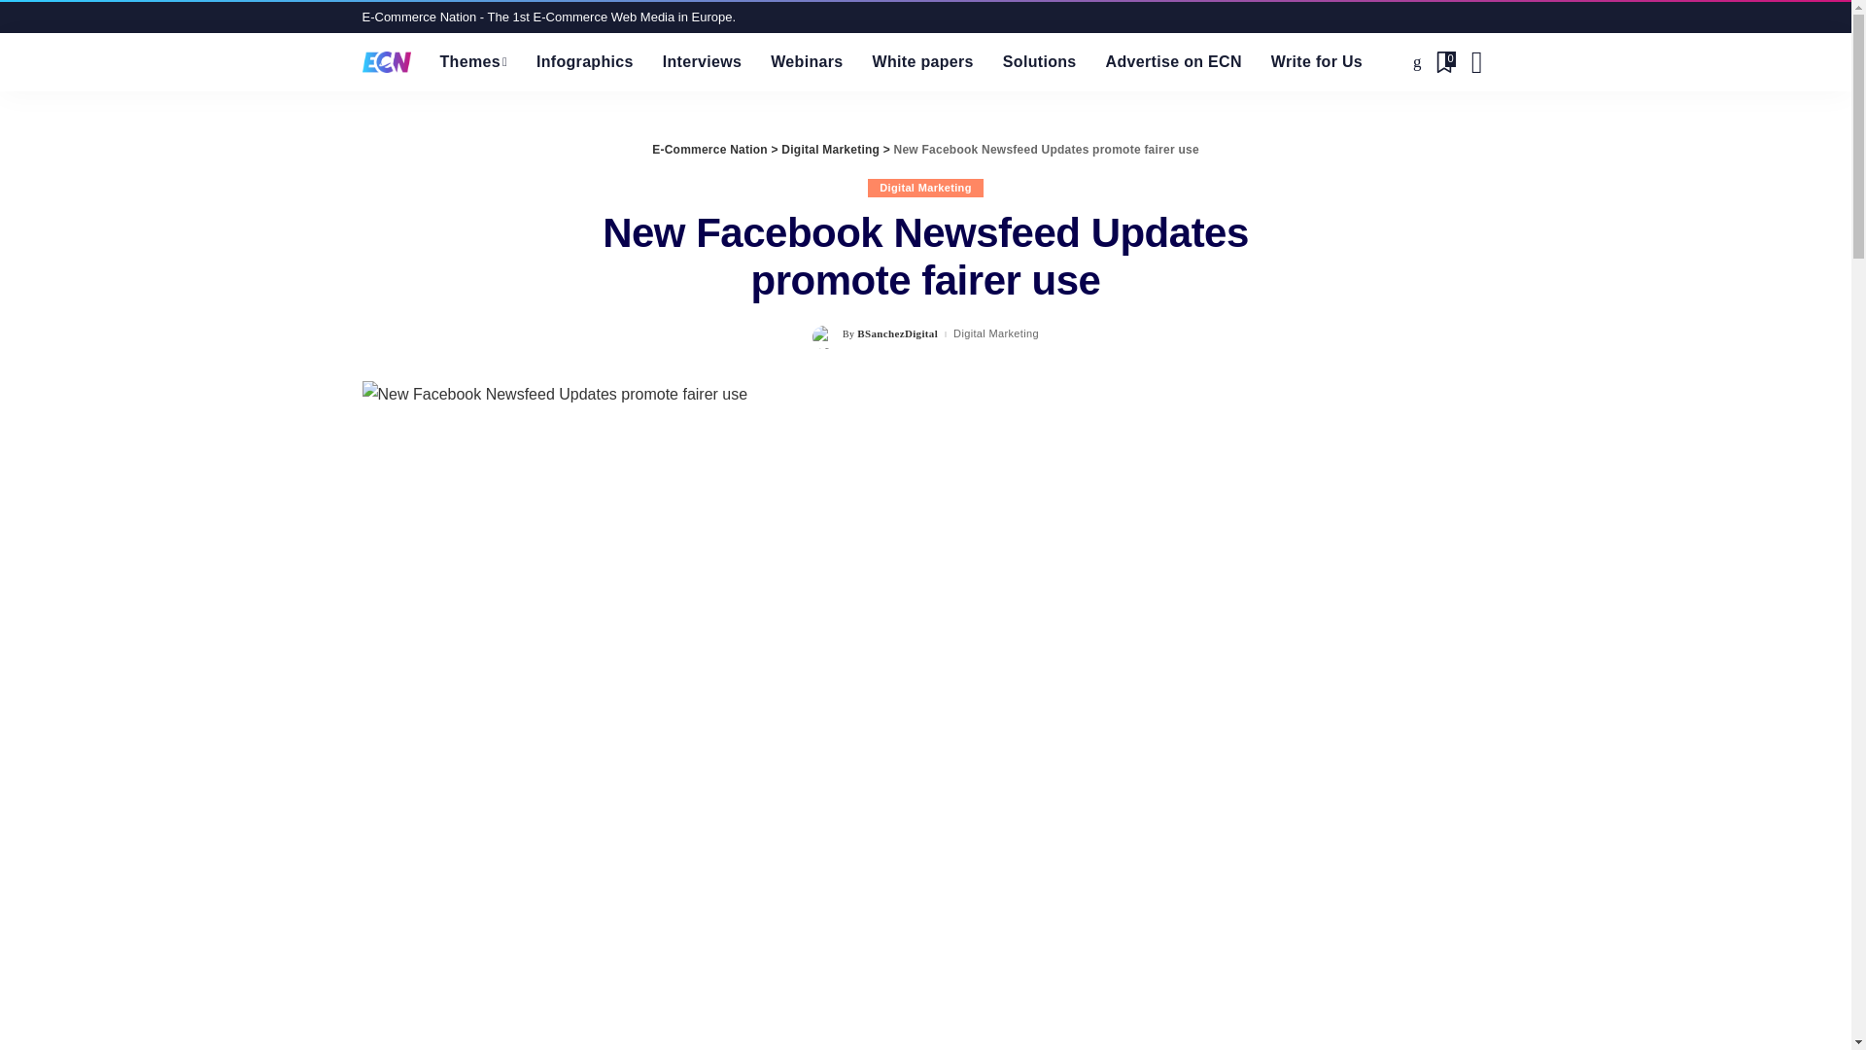  What do you see at coordinates (386, 61) in the screenshot?
I see `E-Commerce Nation` at bounding box center [386, 61].